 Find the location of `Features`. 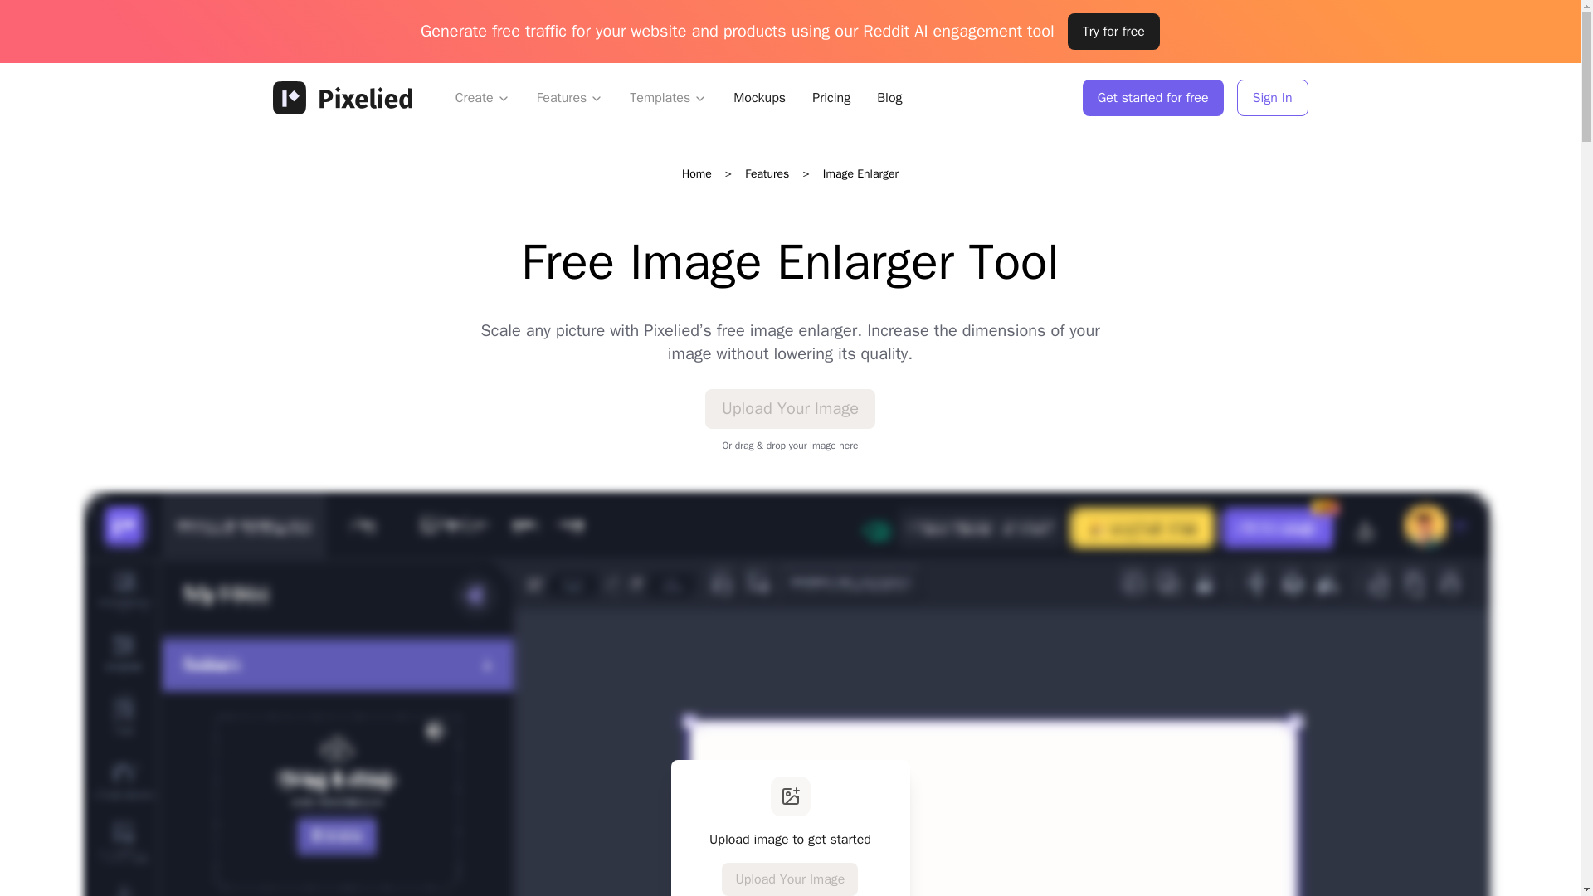

Features is located at coordinates (767, 173).